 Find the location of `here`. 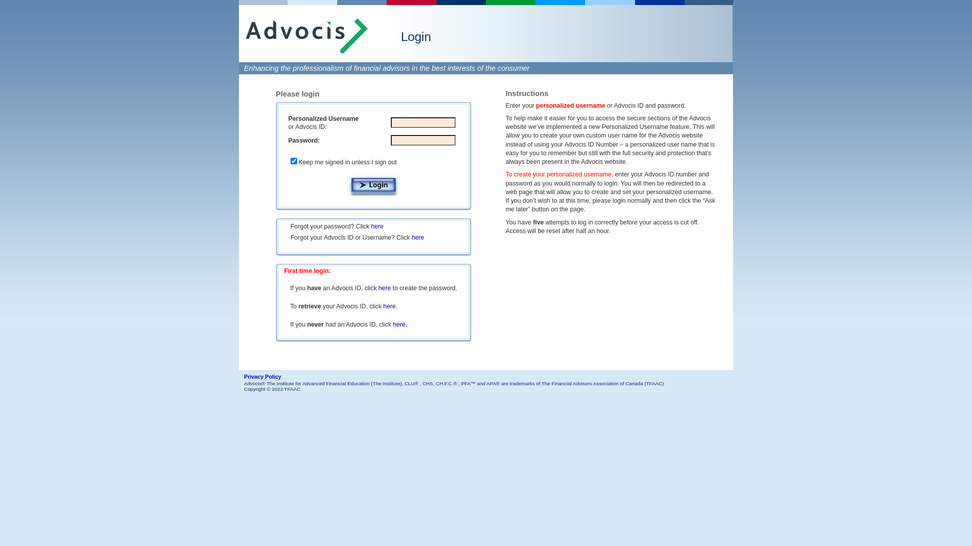

here is located at coordinates (418, 238).